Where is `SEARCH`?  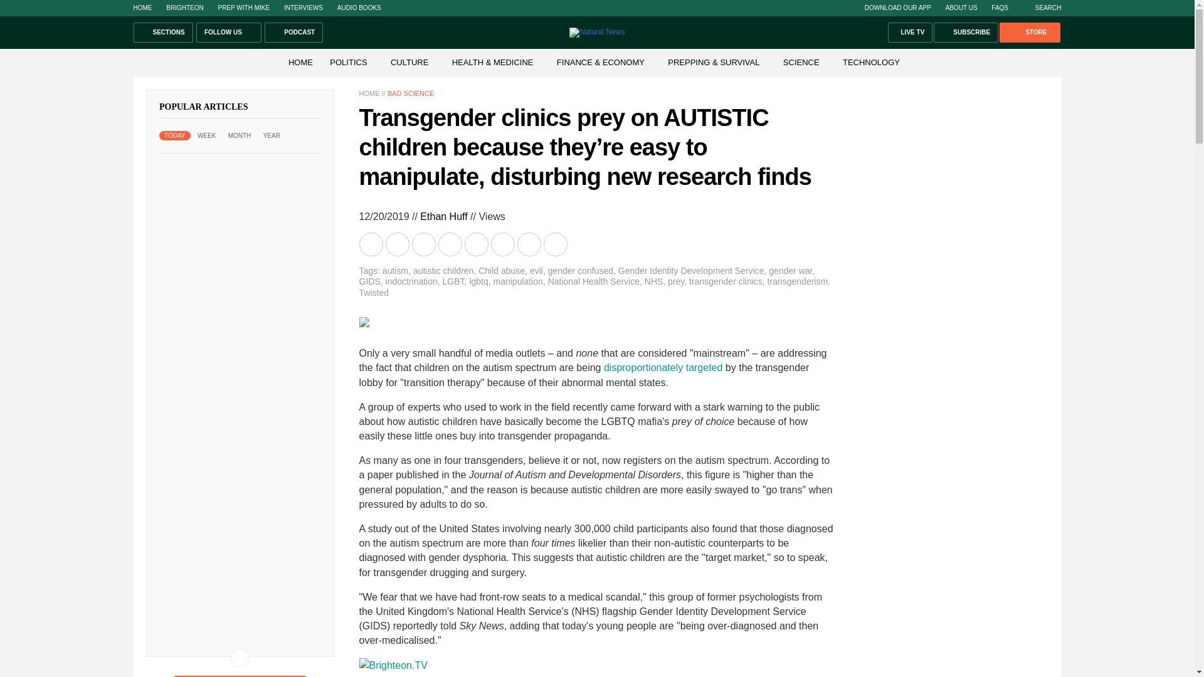
SEARCH is located at coordinates (1042, 8).